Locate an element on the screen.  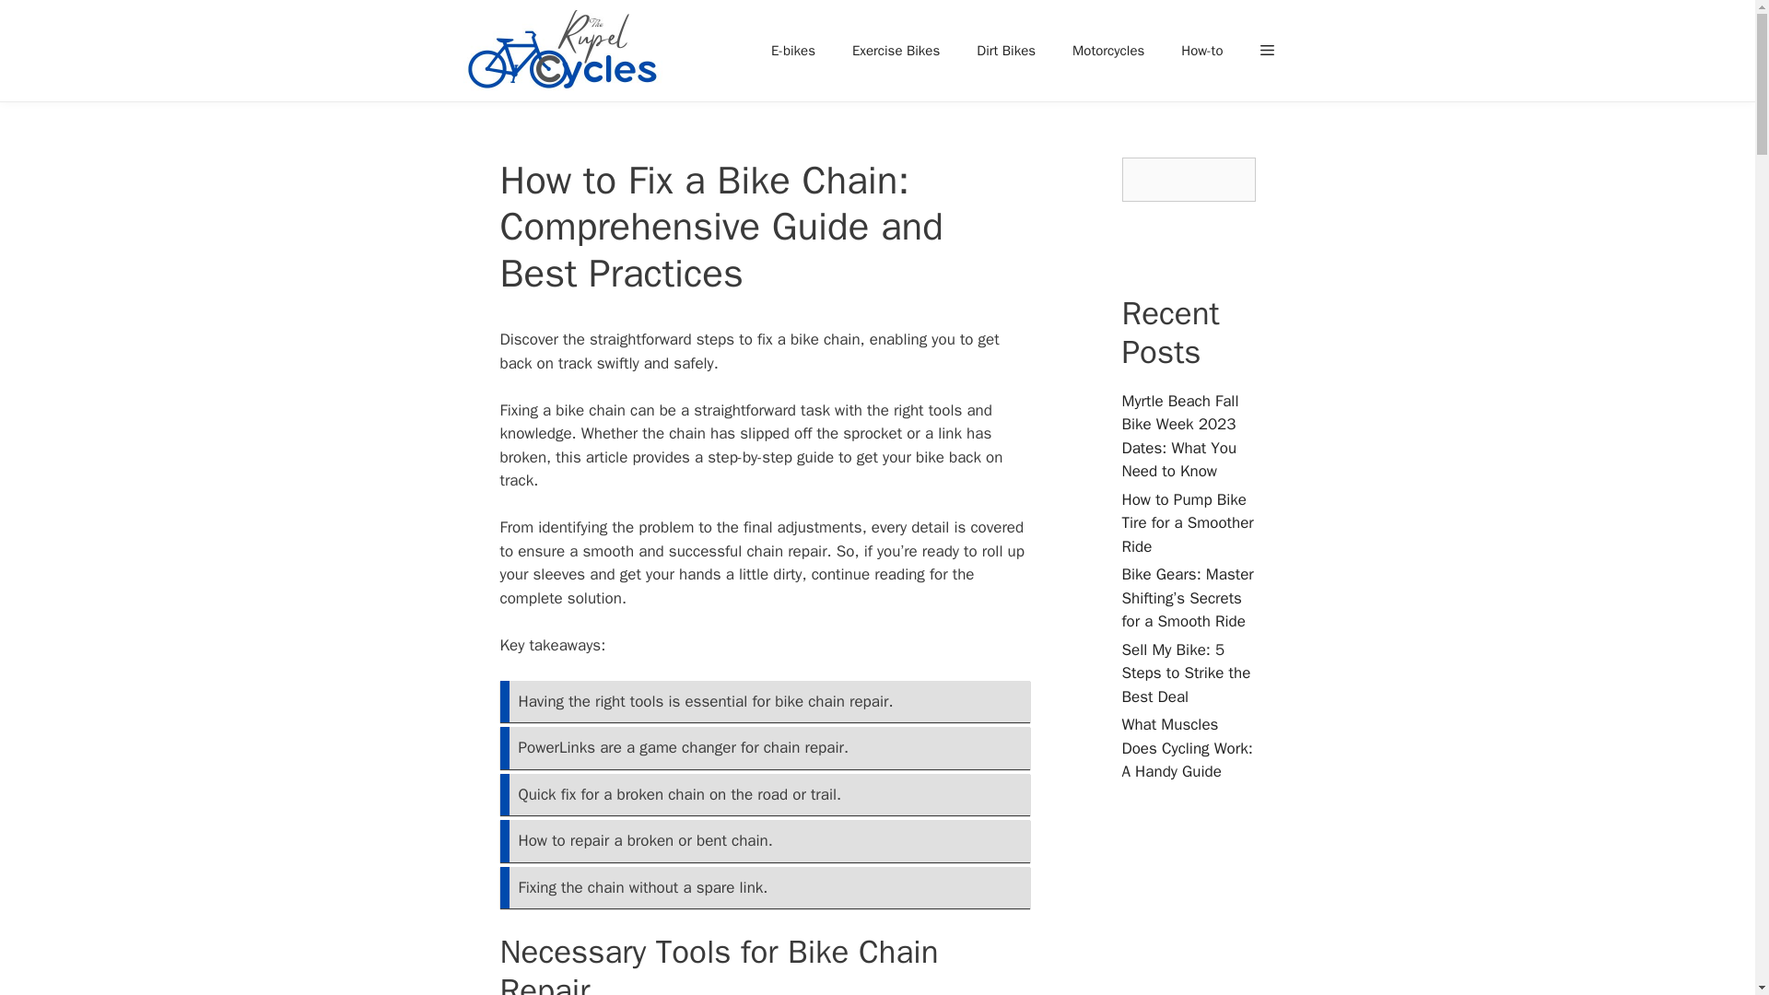
What Muscles Does Cycling Work: A Handy Guide is located at coordinates (1187, 748).